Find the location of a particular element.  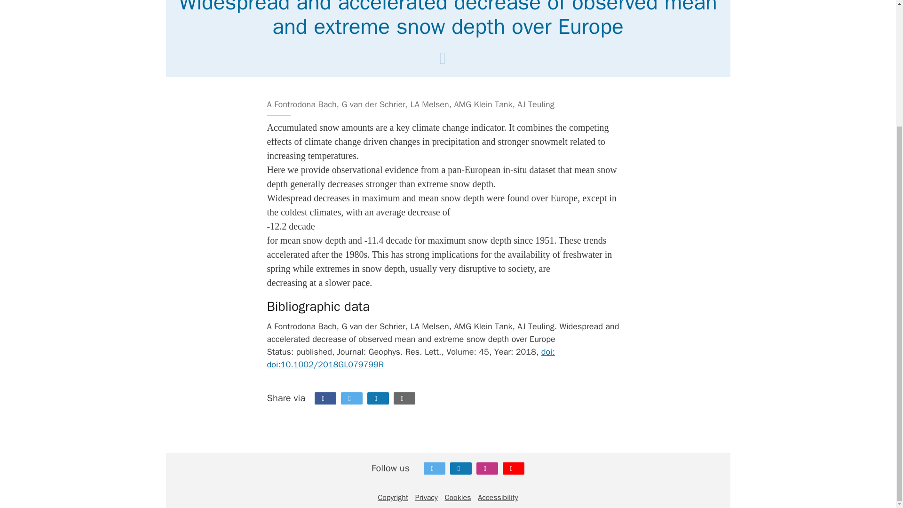

Linkedin is located at coordinates (378, 398).